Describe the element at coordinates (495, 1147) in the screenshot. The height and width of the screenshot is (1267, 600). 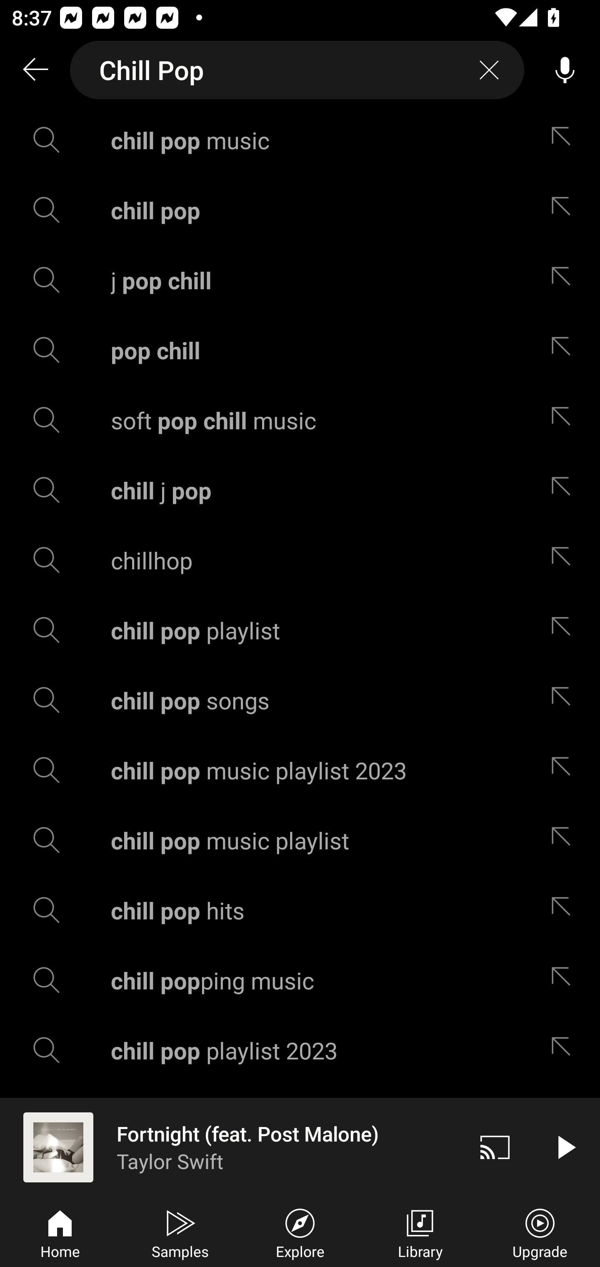
I see `Cast. Disconnected` at that location.